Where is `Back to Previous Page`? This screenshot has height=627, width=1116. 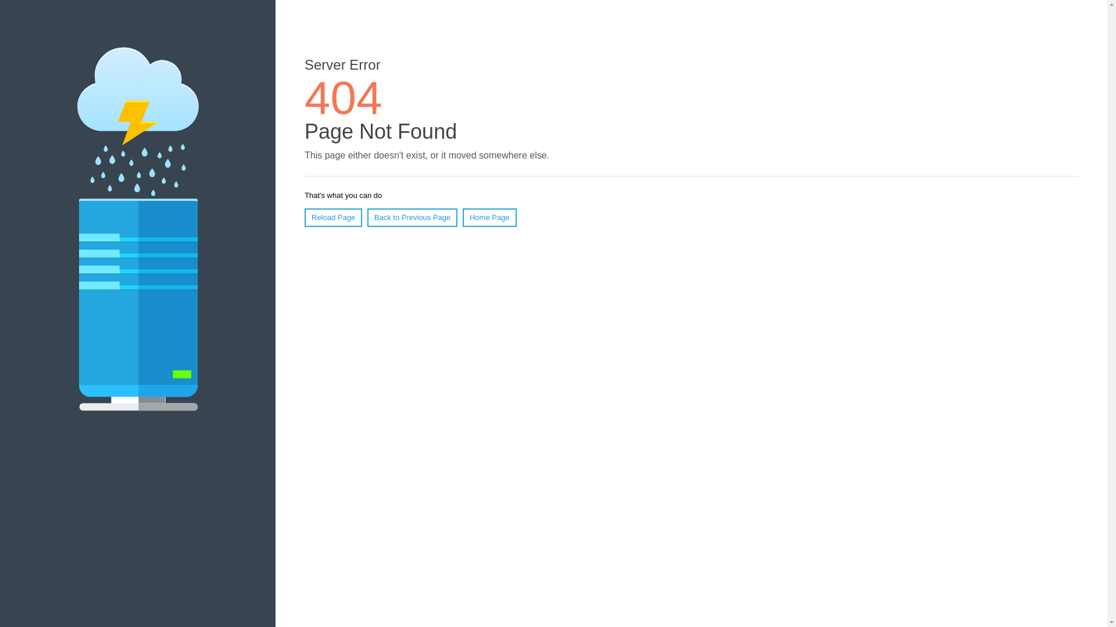 Back to Previous Page is located at coordinates (413, 218).